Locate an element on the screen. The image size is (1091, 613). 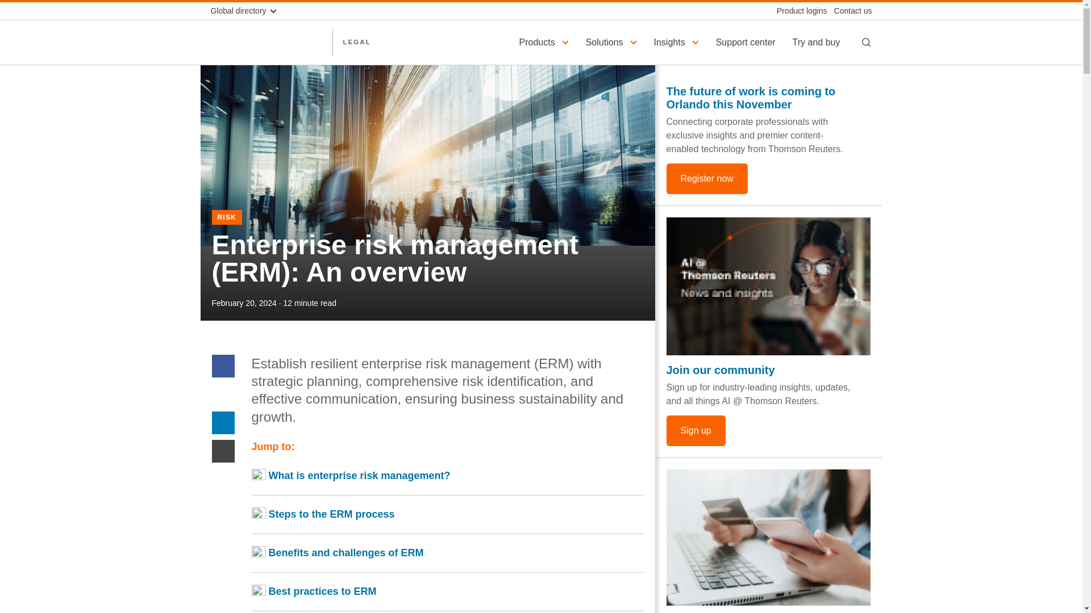
Insights is located at coordinates (678, 42).